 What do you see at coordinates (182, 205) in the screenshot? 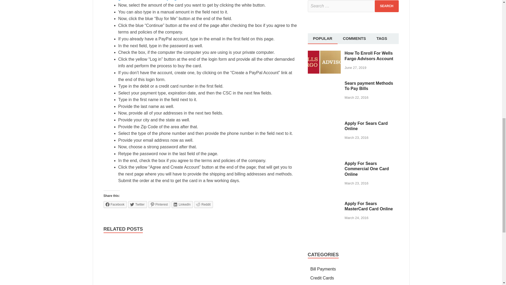
I see `Click to share on LinkedIn` at bounding box center [182, 205].